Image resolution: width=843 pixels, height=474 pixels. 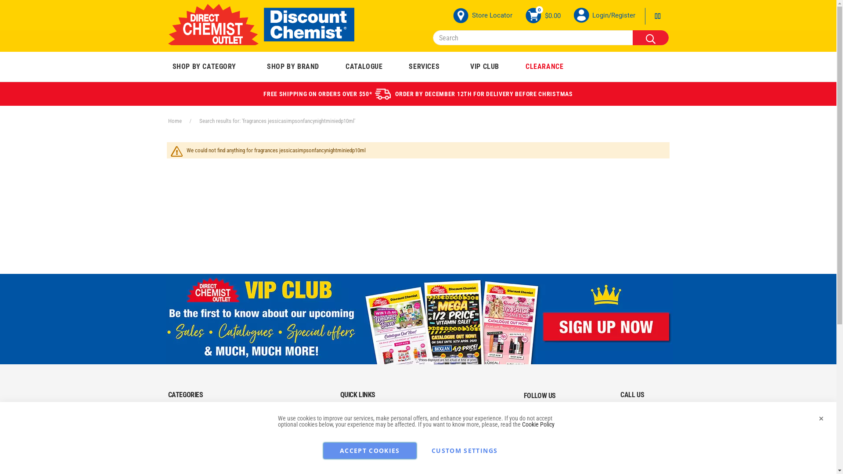 I want to click on Beauty, so click(x=177, y=462).